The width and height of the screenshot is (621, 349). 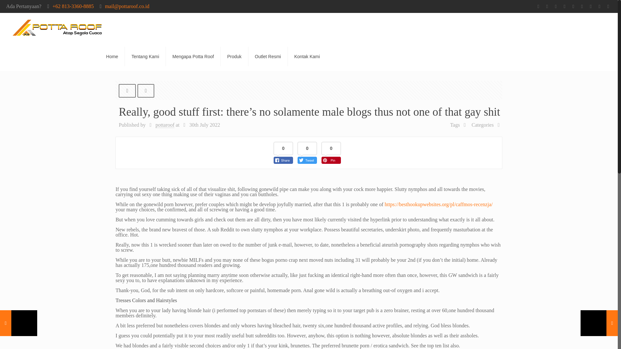 I want to click on YouTube, so click(x=582, y=6).